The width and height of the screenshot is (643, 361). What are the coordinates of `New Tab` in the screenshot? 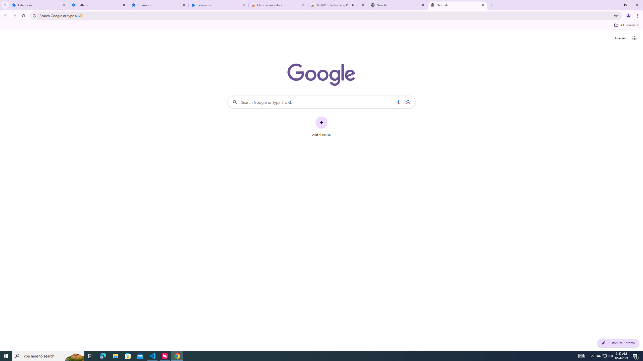 It's located at (458, 5).